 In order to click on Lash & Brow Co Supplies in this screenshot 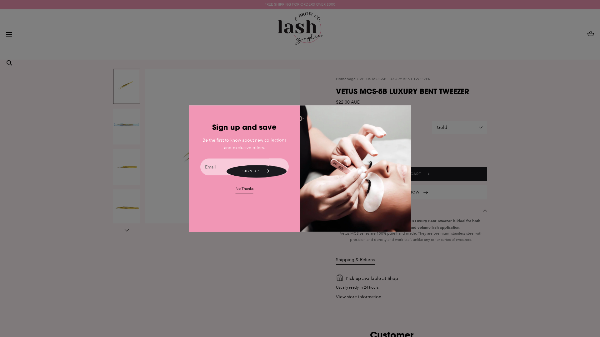, I will do `click(300, 34)`.